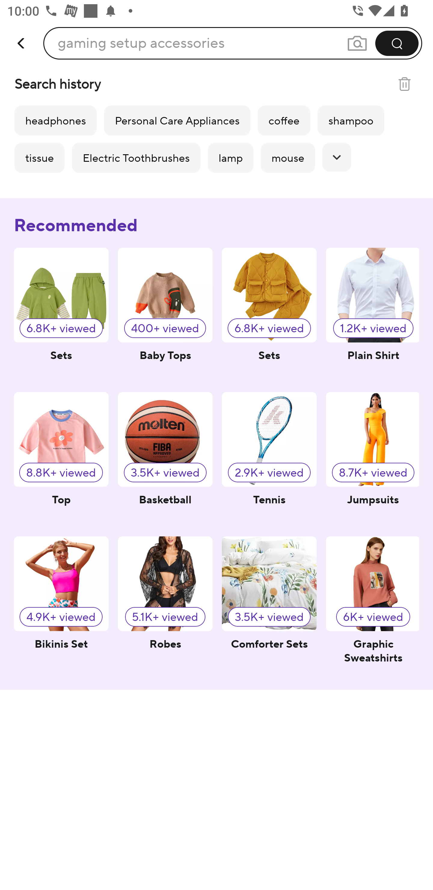  I want to click on 6.8K+ viewed Sets, so click(269, 315).